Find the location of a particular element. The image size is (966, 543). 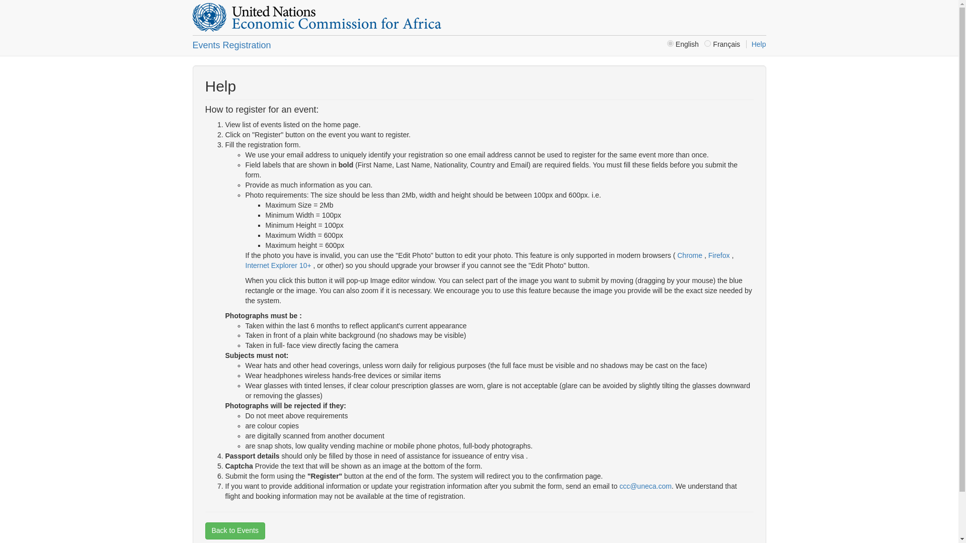

Back to Events is located at coordinates (234, 531).